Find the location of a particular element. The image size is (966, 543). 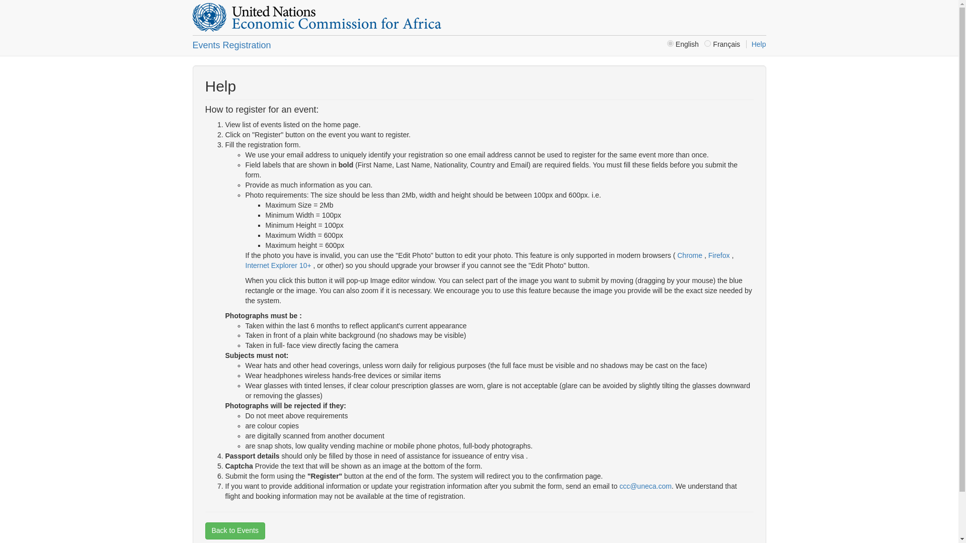

Back to Events is located at coordinates (234, 531).